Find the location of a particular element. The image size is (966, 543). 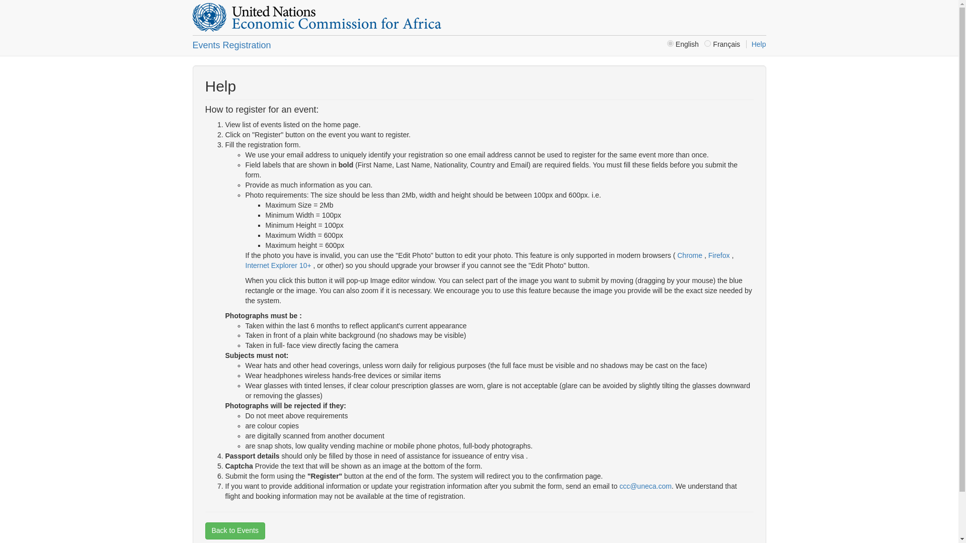

Back to Events is located at coordinates (234, 531).